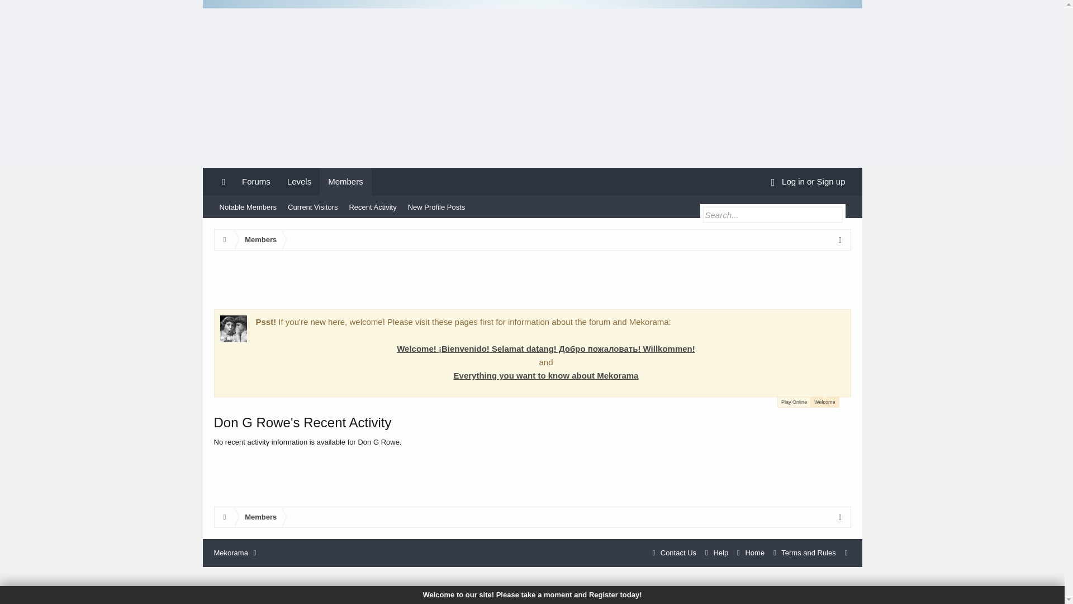 The height and width of the screenshot is (604, 1073). I want to click on Members, so click(258, 517).